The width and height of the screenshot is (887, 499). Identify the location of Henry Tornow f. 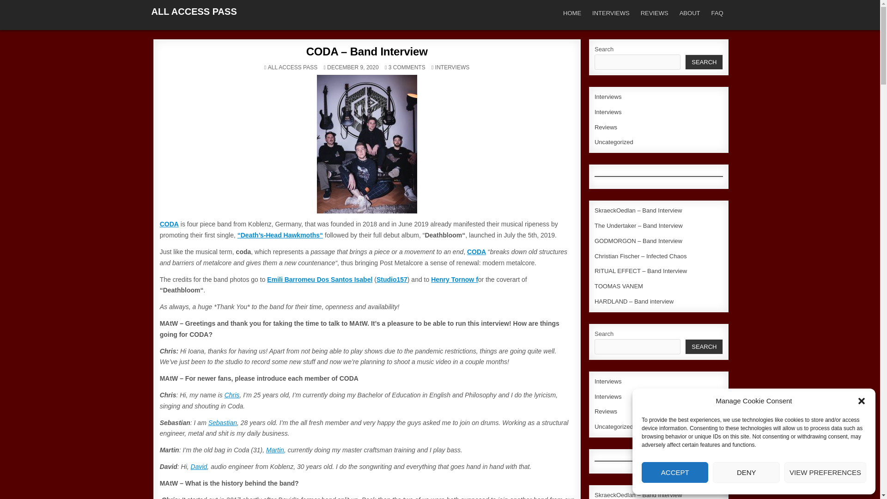
(455, 280).